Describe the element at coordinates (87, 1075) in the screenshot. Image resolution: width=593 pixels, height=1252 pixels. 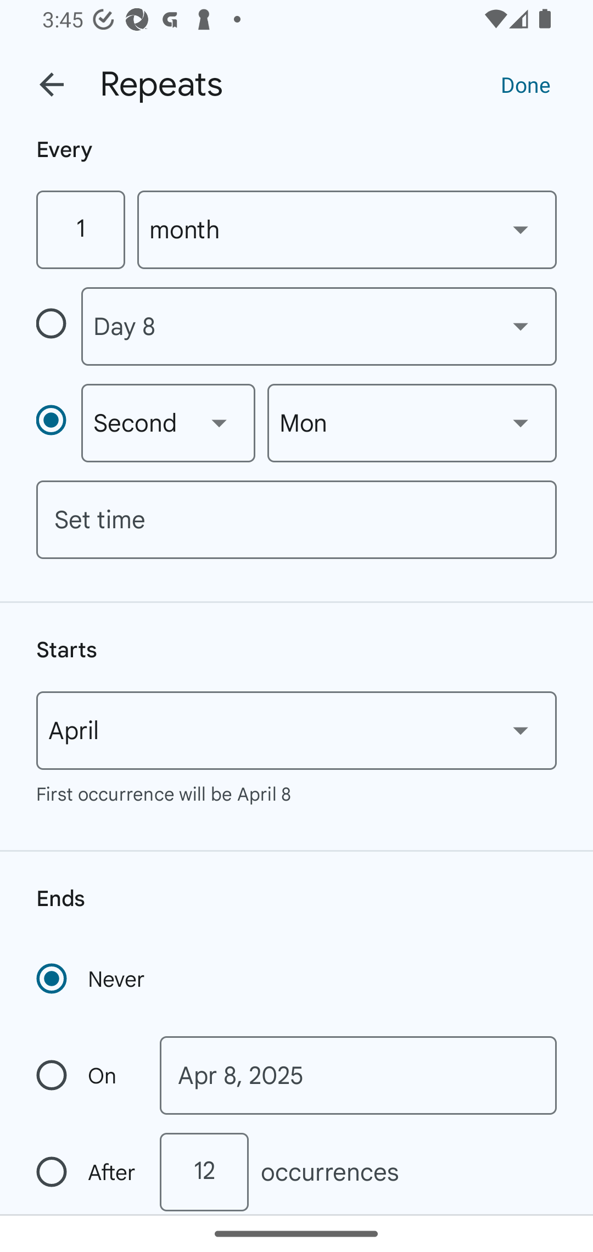
I see `On Recurrence ends on a specific date` at that location.